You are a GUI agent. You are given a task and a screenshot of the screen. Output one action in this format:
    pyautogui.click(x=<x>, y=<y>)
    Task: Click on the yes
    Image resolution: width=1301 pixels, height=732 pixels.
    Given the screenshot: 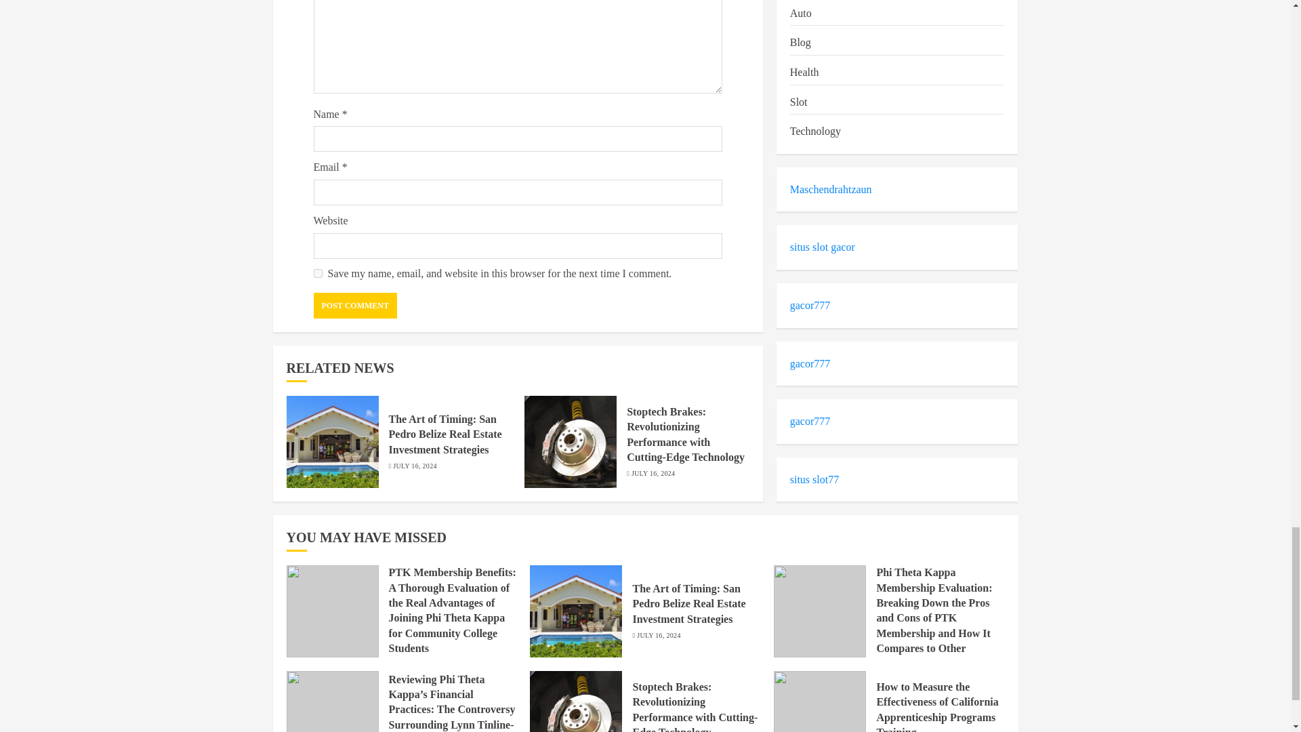 What is the action you would take?
    pyautogui.click(x=317, y=274)
    